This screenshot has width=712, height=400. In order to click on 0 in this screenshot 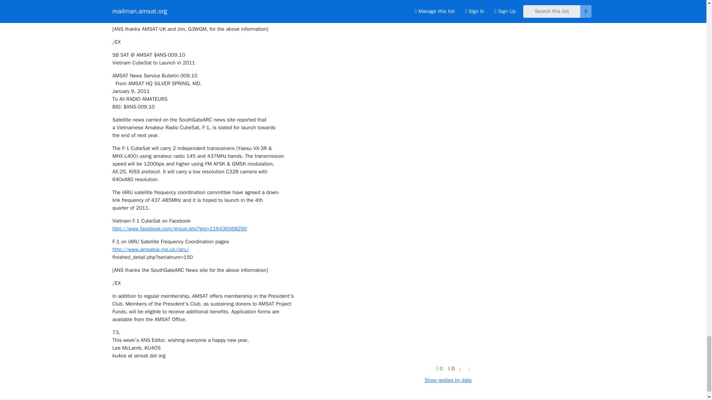, I will do `click(451, 368)`.